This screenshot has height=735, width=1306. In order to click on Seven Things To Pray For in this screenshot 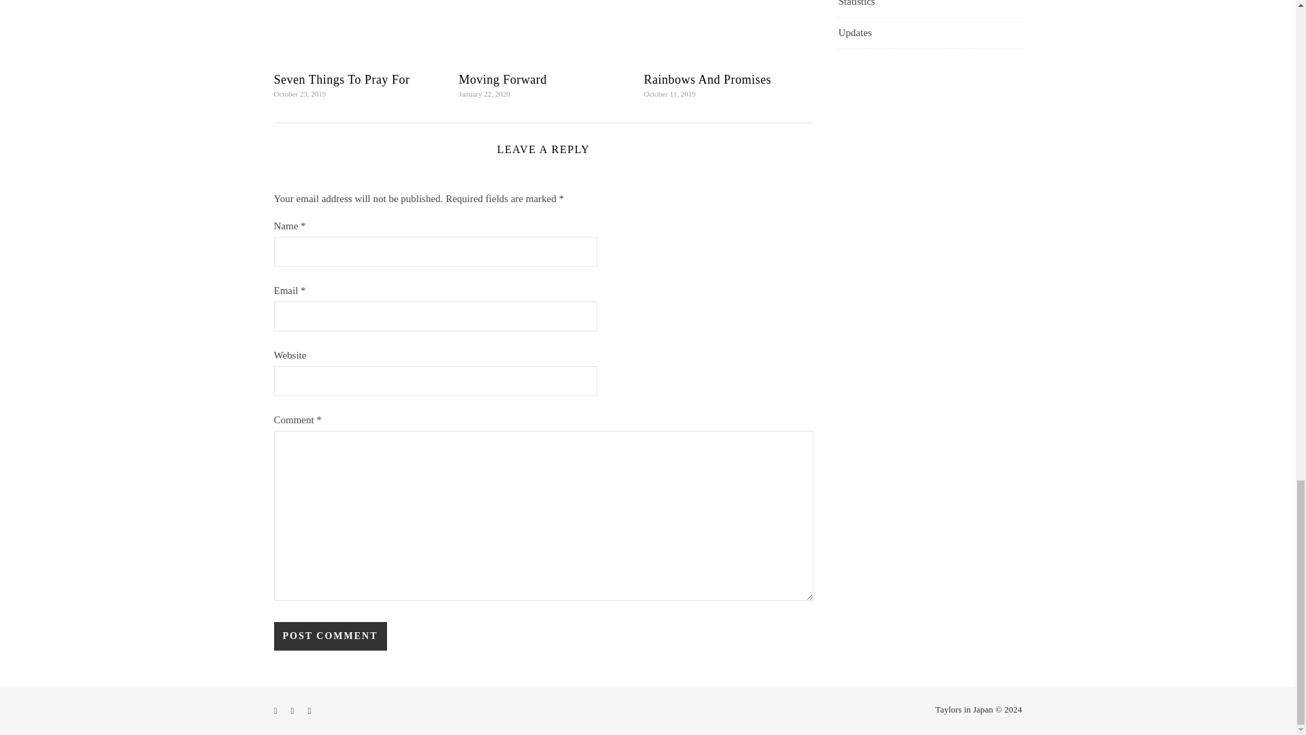, I will do `click(341, 79)`.